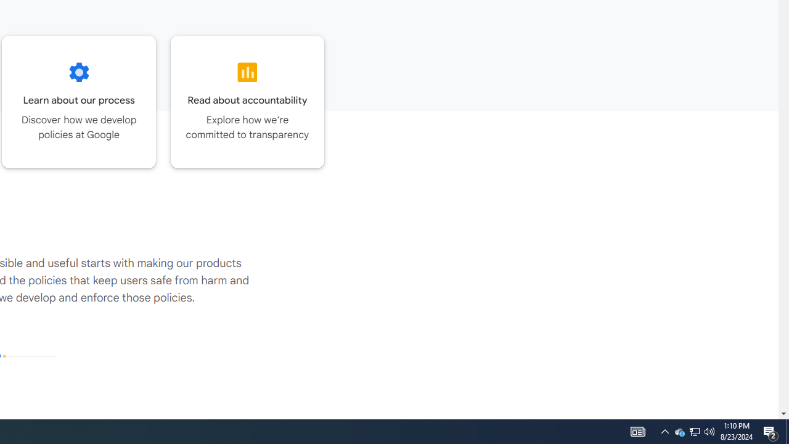 Image resolution: width=789 pixels, height=444 pixels. What do you see at coordinates (248, 102) in the screenshot?
I see `Go to the Accountability page` at bounding box center [248, 102].